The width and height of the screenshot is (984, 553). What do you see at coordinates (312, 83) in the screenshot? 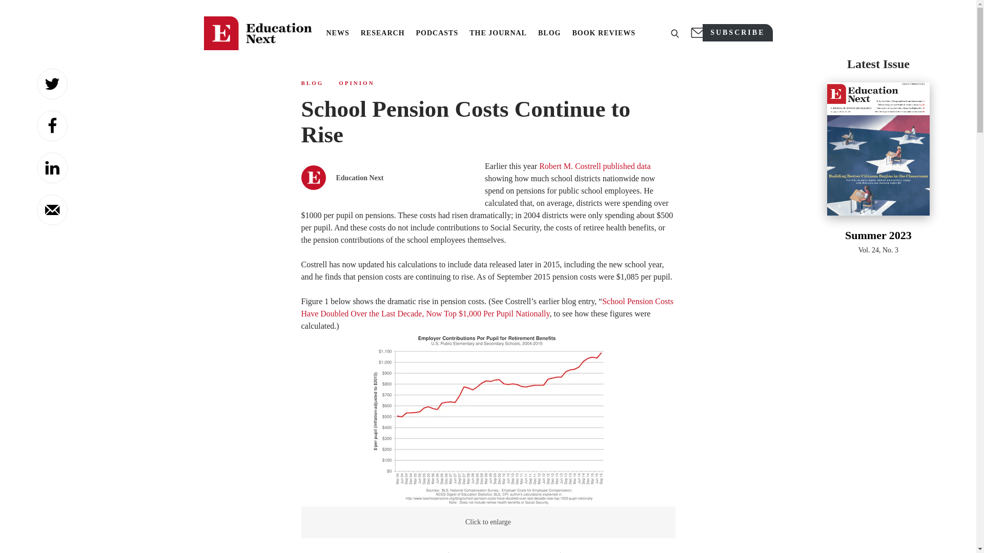
I see `BLOG` at bounding box center [312, 83].